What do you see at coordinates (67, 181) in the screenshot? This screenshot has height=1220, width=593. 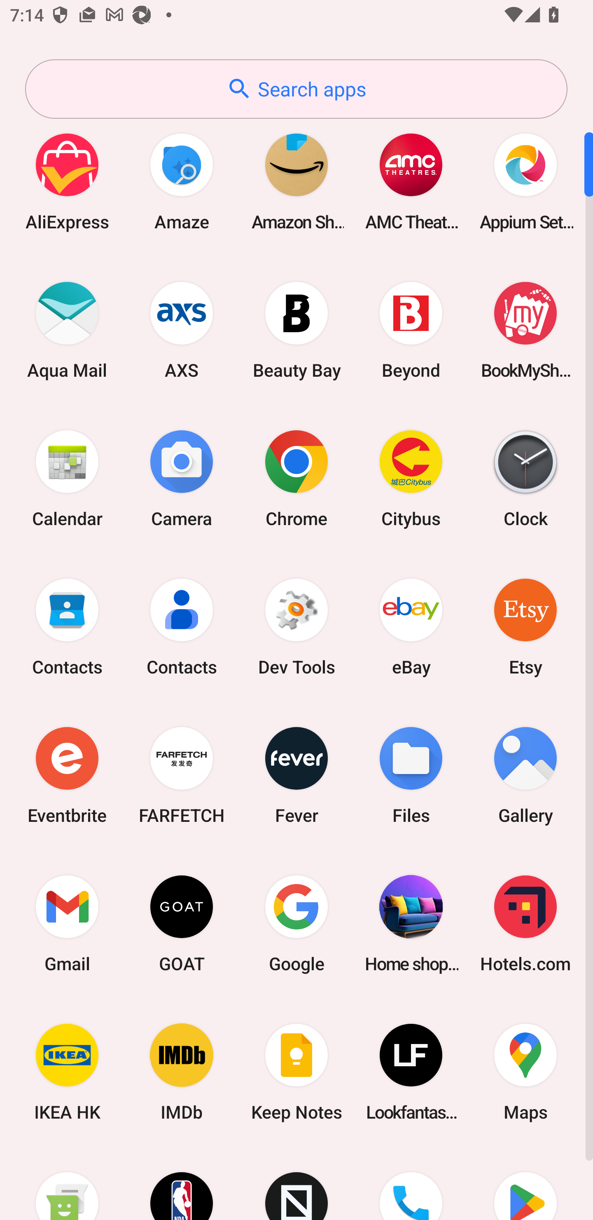 I see `AliExpress` at bounding box center [67, 181].